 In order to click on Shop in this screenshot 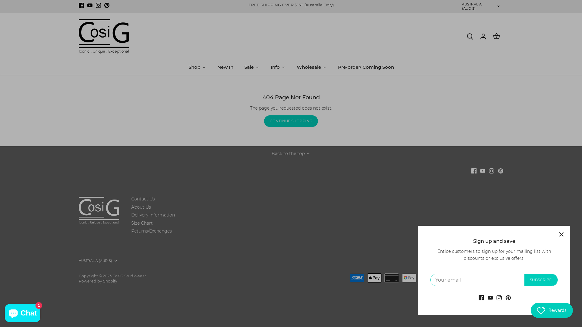, I will do `click(197, 67)`.